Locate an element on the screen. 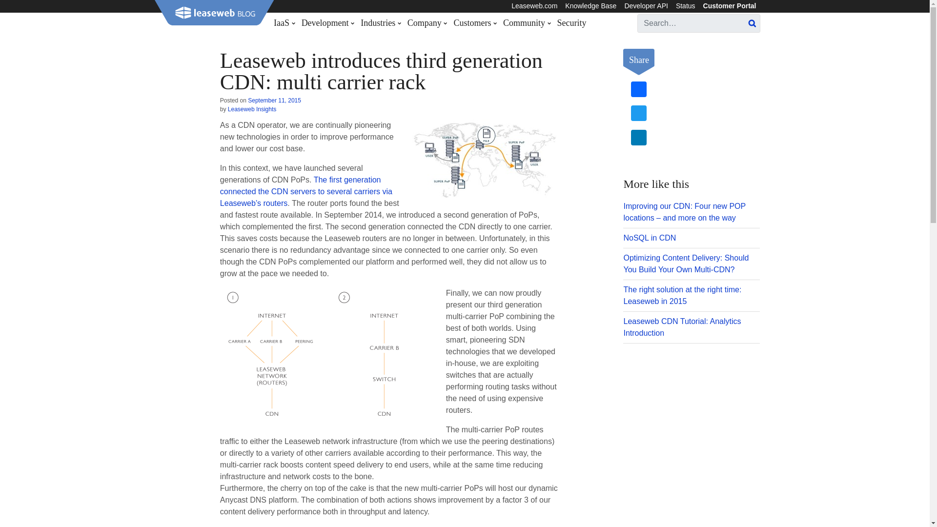 The height and width of the screenshot is (527, 937). Industries is located at coordinates (380, 23).